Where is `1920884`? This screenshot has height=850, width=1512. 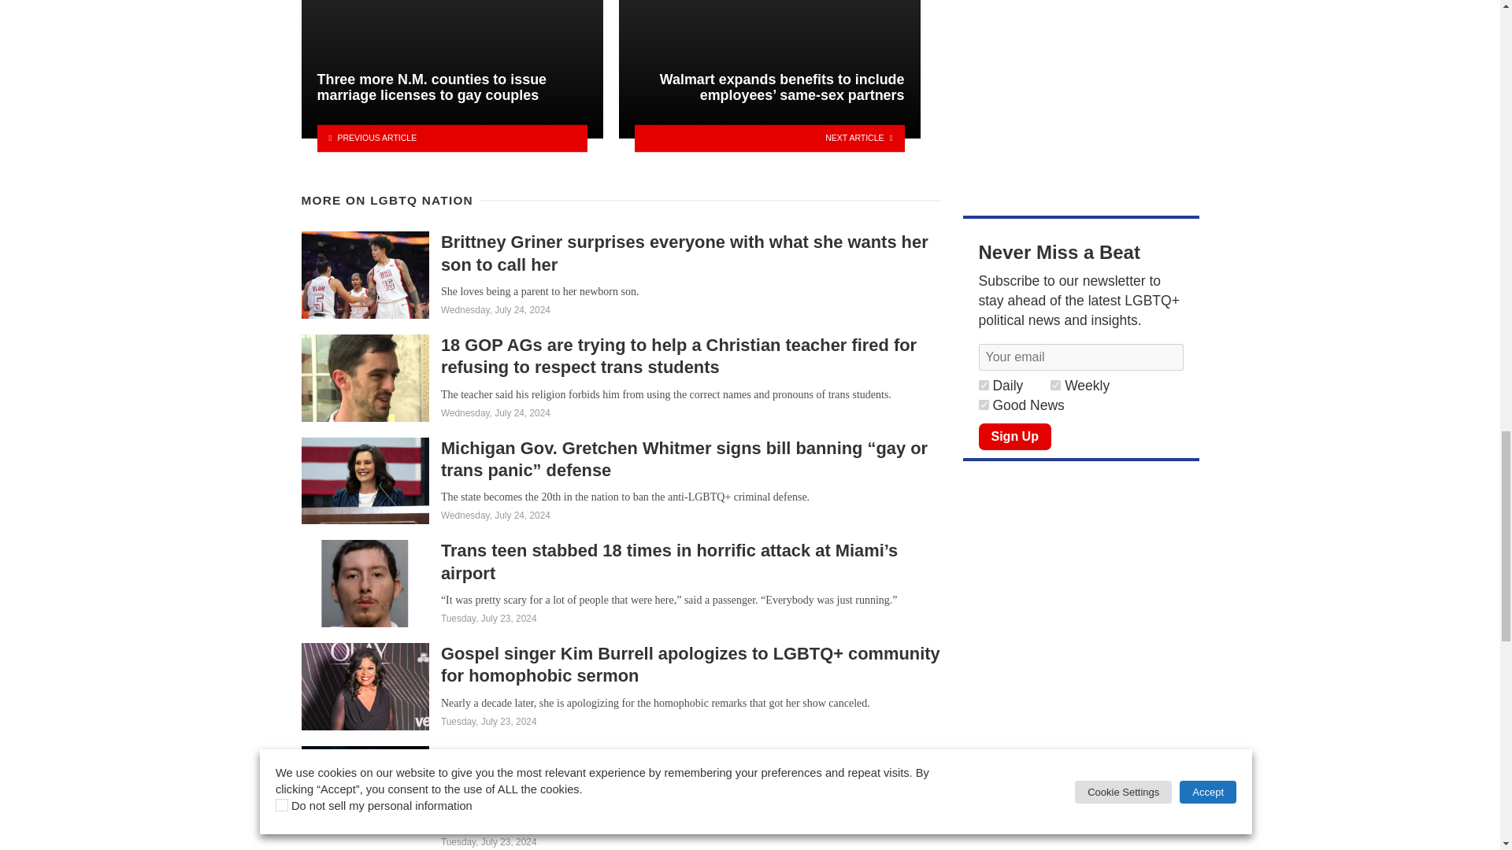
1920884 is located at coordinates (1055, 384).